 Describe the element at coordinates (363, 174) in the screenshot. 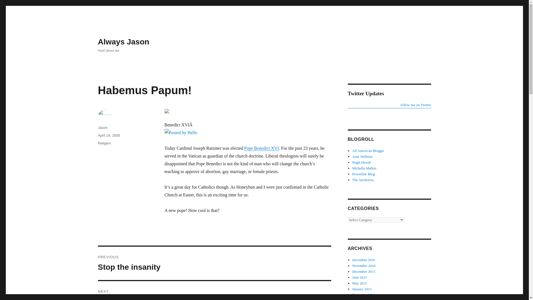

I see `All American Blogger` at that location.